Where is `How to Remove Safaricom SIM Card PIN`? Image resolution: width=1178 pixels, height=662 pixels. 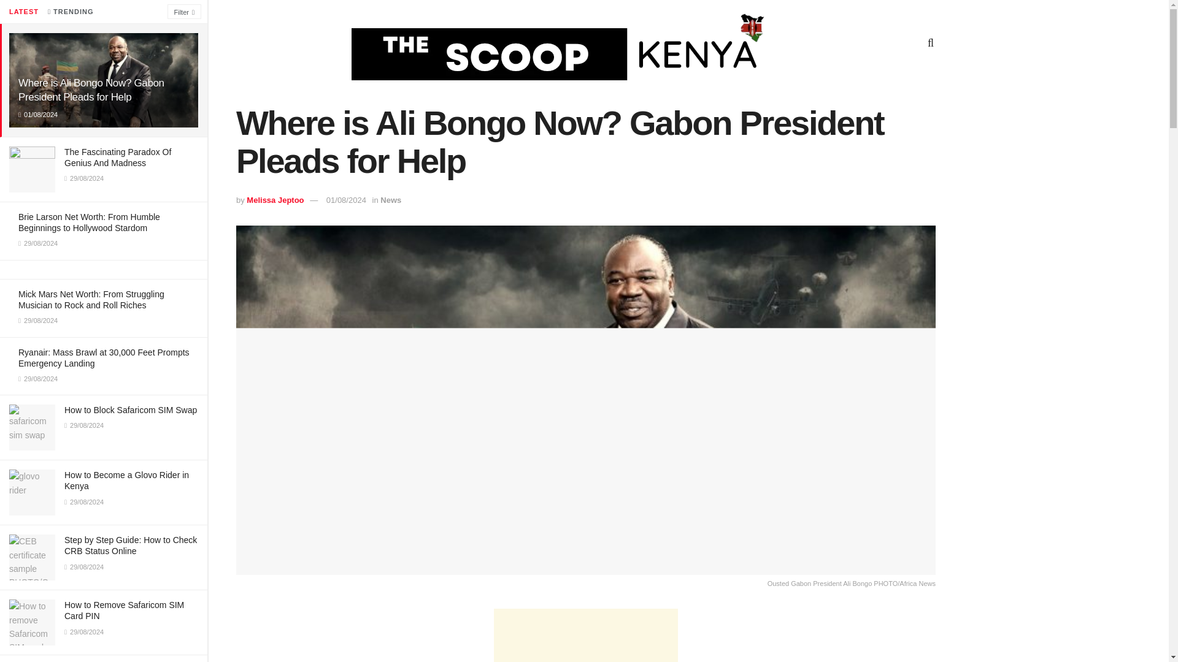 How to Remove Safaricom SIM Card PIN is located at coordinates (124, 611).